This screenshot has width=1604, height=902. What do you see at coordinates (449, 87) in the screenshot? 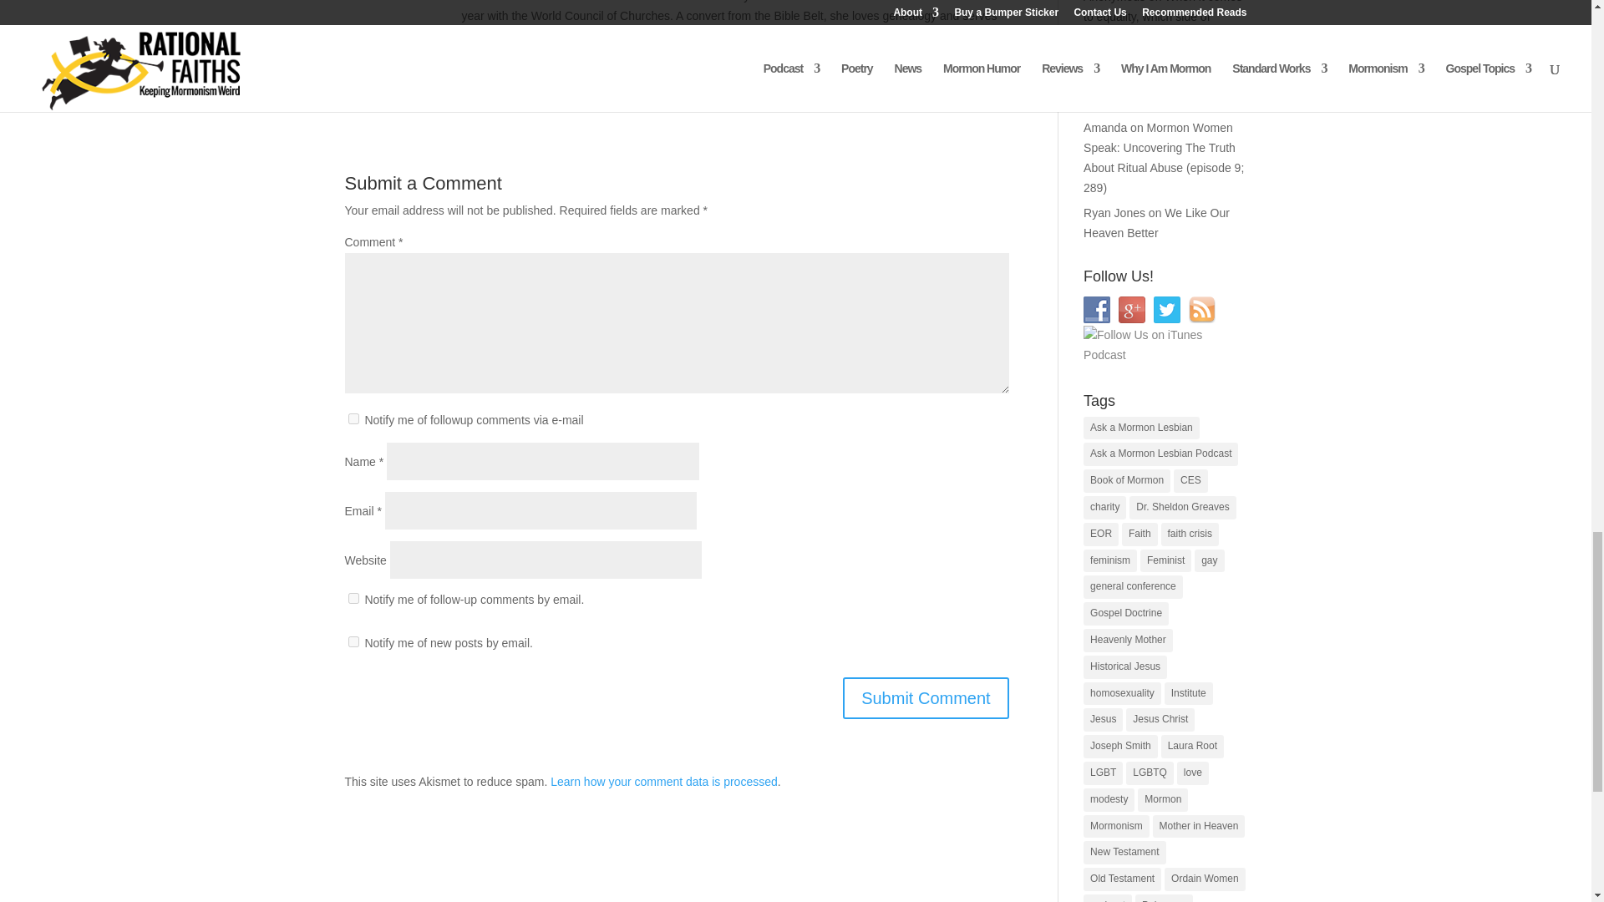
I see `Posts by Michelle Wiener` at bounding box center [449, 87].